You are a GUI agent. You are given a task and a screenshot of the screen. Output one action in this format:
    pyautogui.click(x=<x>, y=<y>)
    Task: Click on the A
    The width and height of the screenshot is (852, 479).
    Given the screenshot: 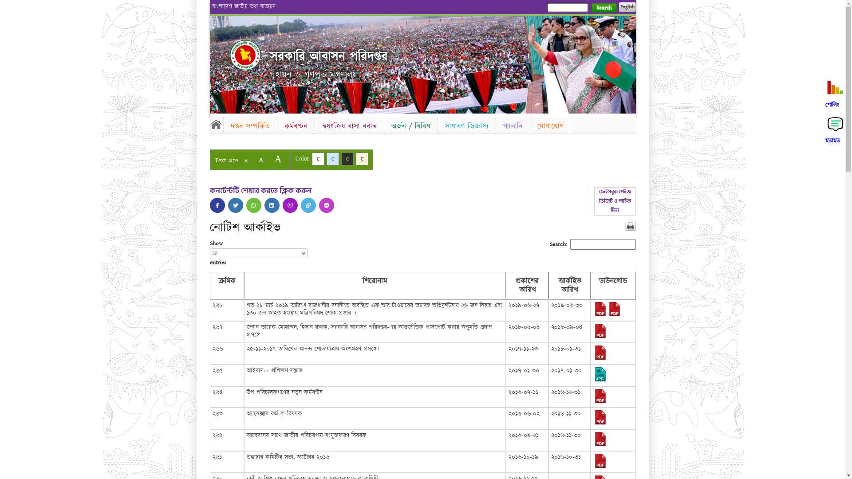 What is the action you would take?
    pyautogui.click(x=261, y=160)
    